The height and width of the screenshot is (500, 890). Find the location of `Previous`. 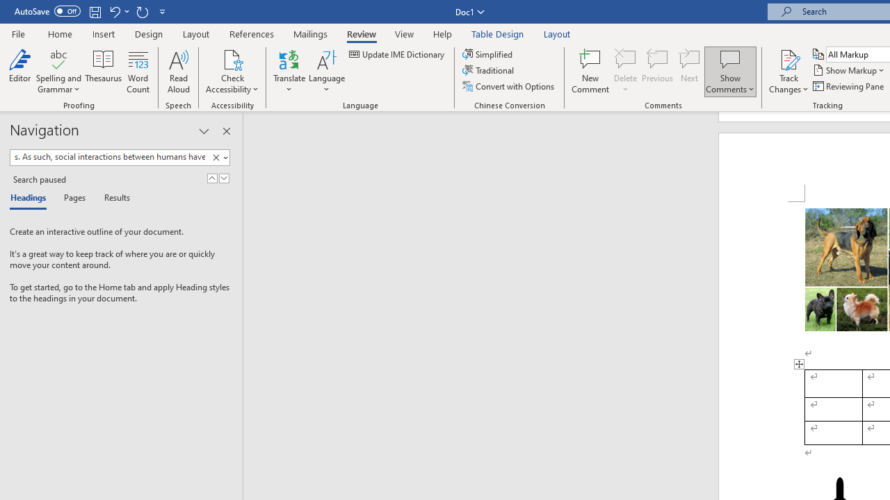

Previous is located at coordinates (658, 71).